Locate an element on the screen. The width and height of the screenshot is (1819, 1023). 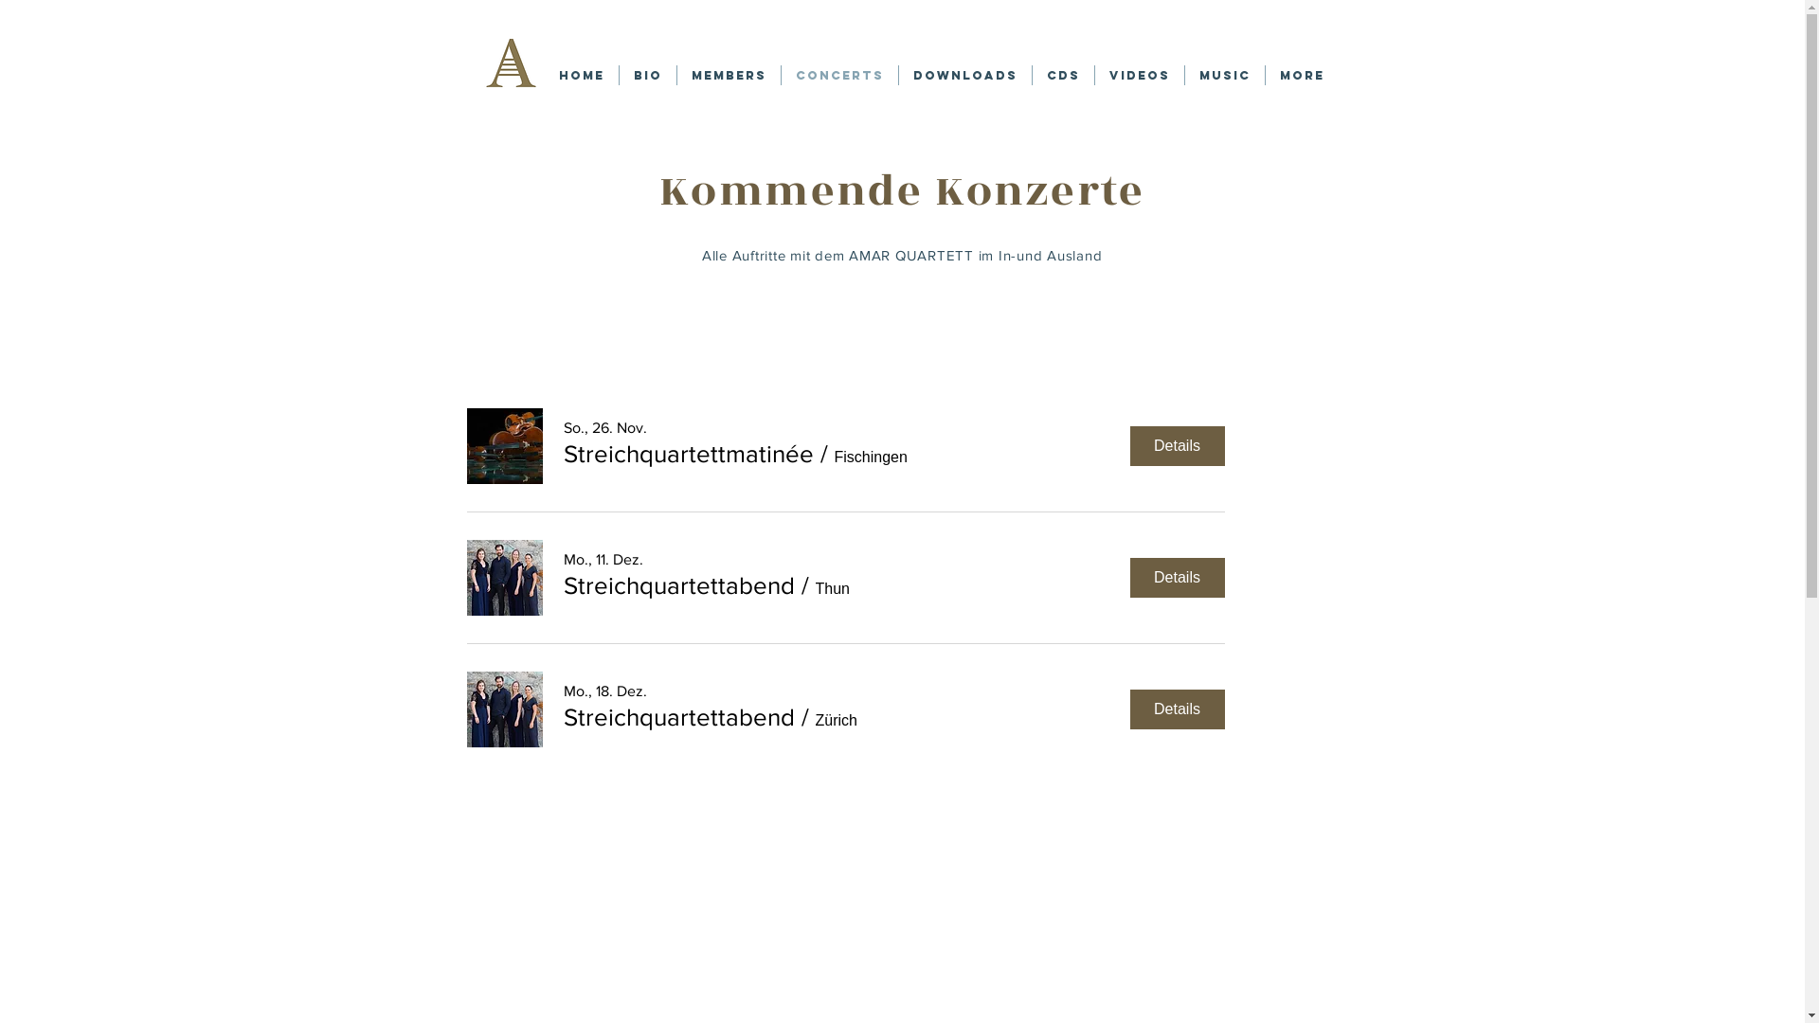
CDs is located at coordinates (1063, 76).